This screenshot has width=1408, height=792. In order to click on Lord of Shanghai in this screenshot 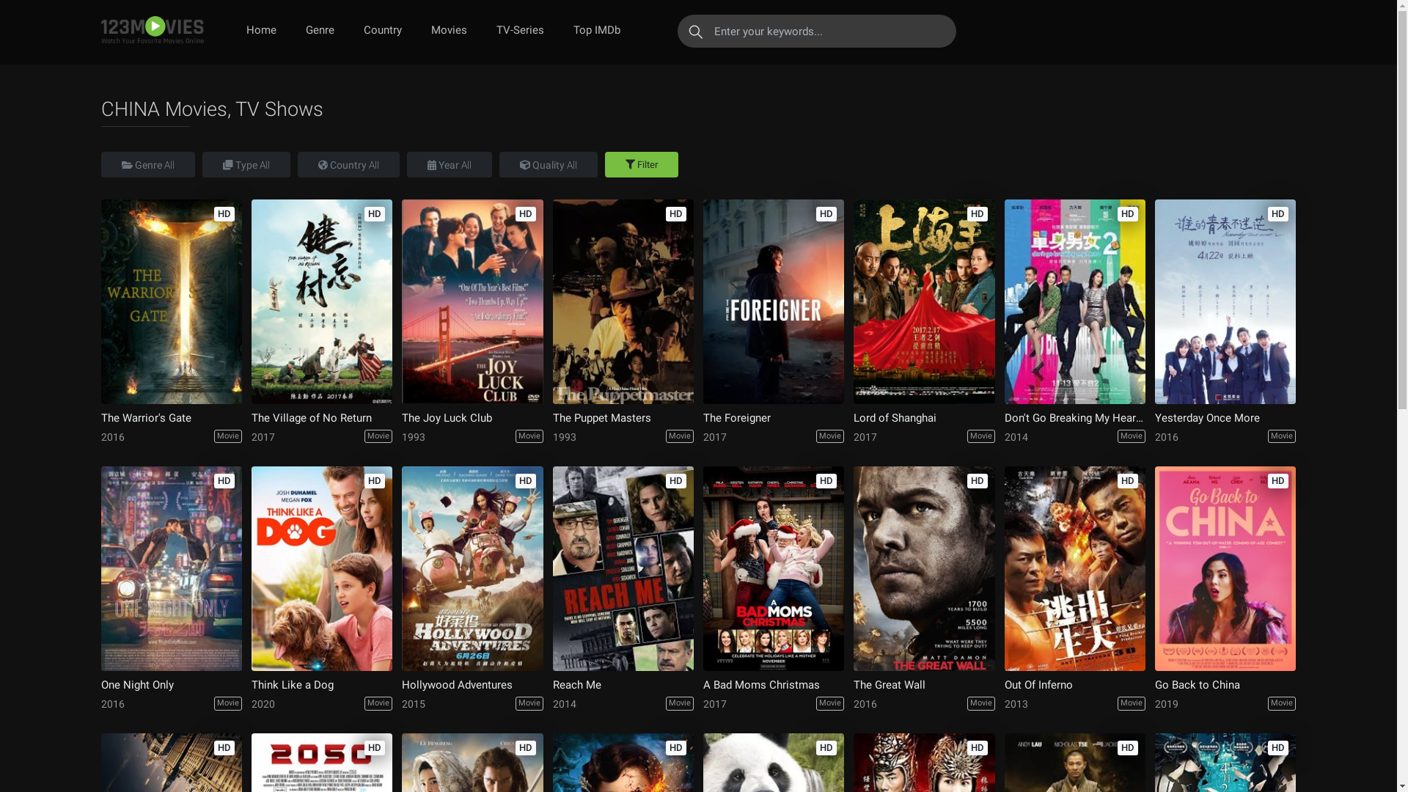, I will do `click(924, 418)`.